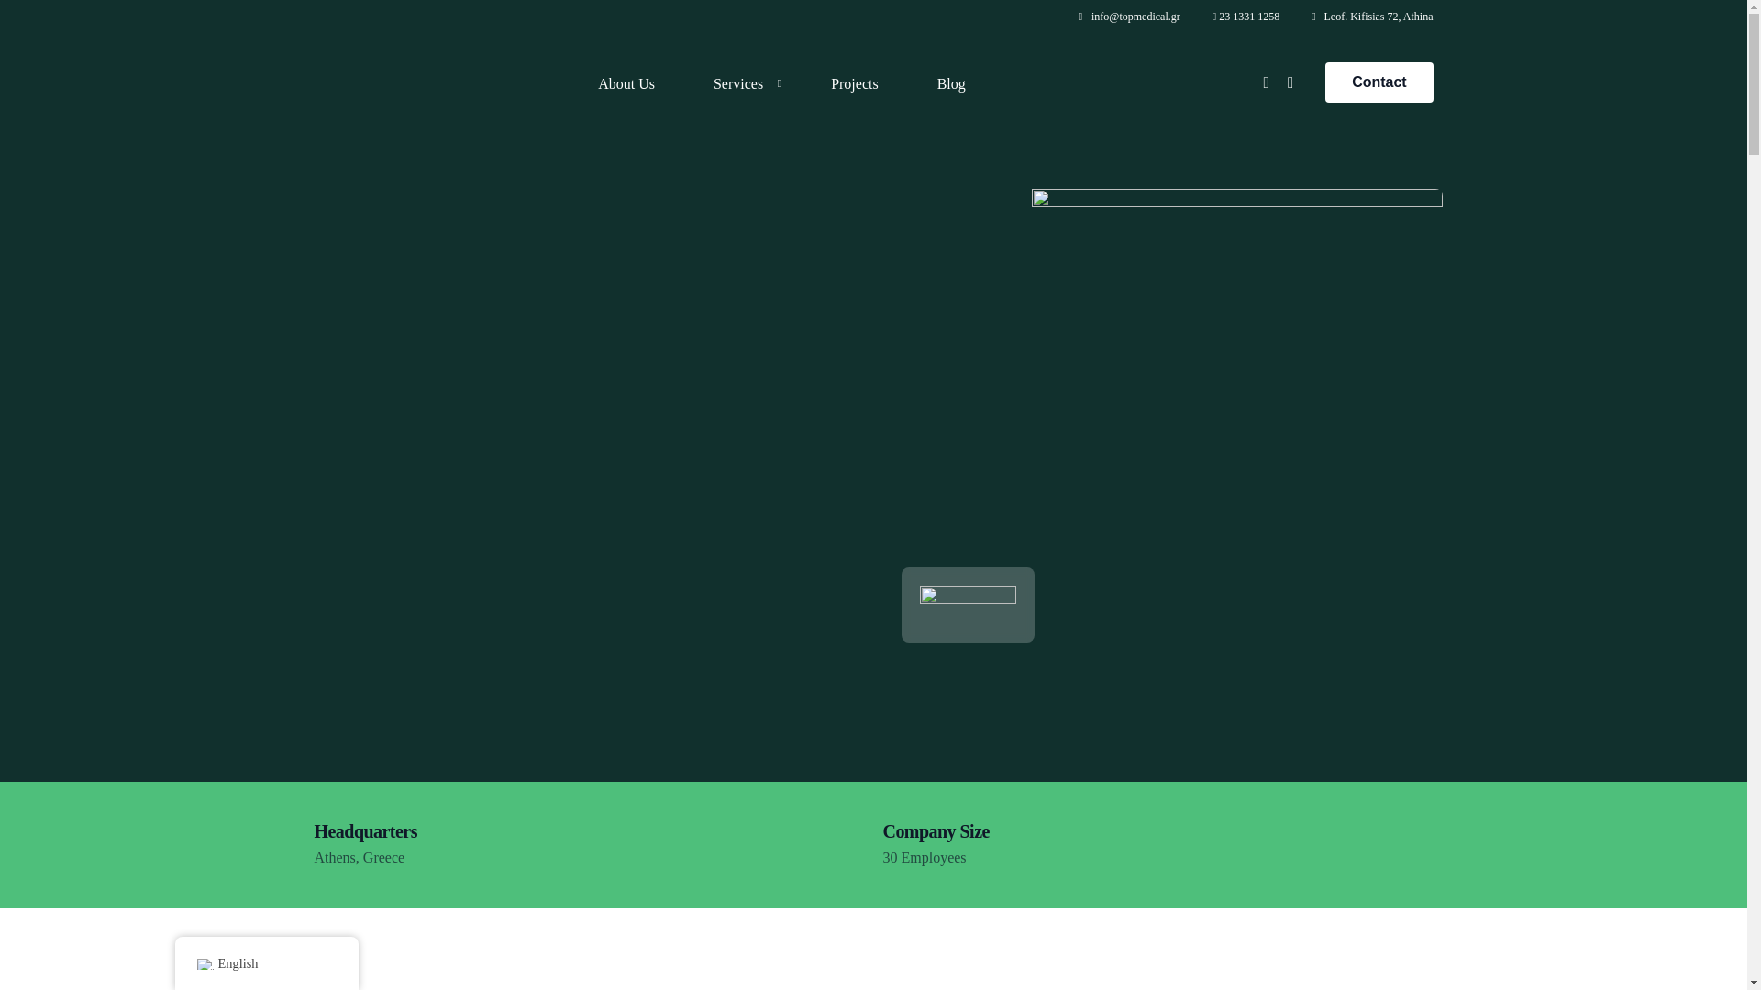  Describe the element at coordinates (626, 82) in the screenshot. I see `About Us` at that location.